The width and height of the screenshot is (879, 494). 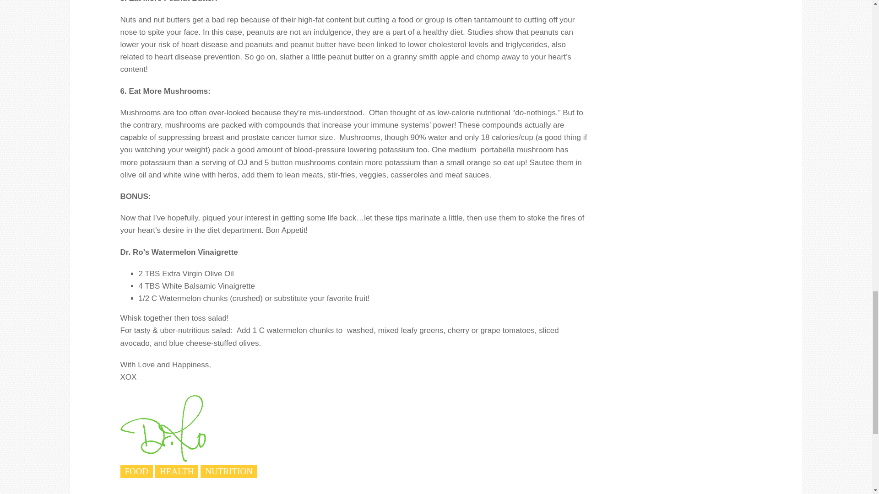 What do you see at coordinates (228, 471) in the screenshot?
I see `NUTRITION` at bounding box center [228, 471].